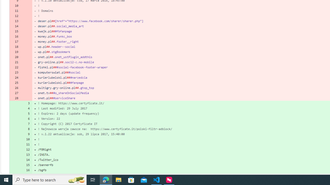 This screenshot has height=185, width=330. What do you see at coordinates (26, 170) in the screenshot?
I see `16` at bounding box center [26, 170].